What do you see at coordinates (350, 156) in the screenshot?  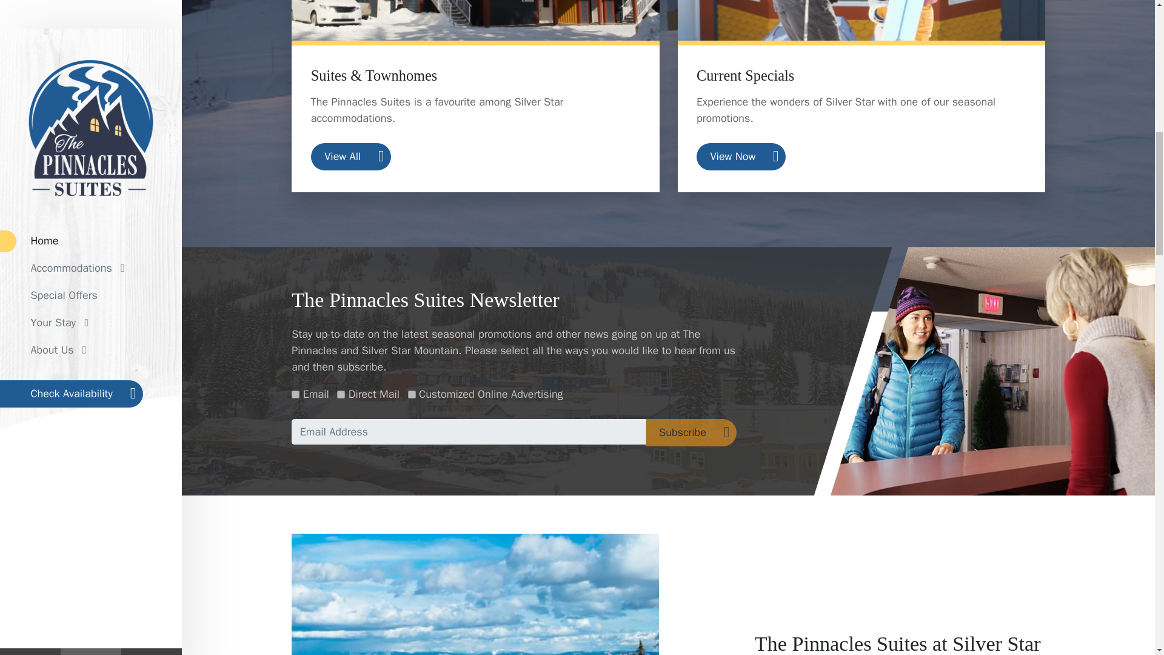 I see `View All` at bounding box center [350, 156].